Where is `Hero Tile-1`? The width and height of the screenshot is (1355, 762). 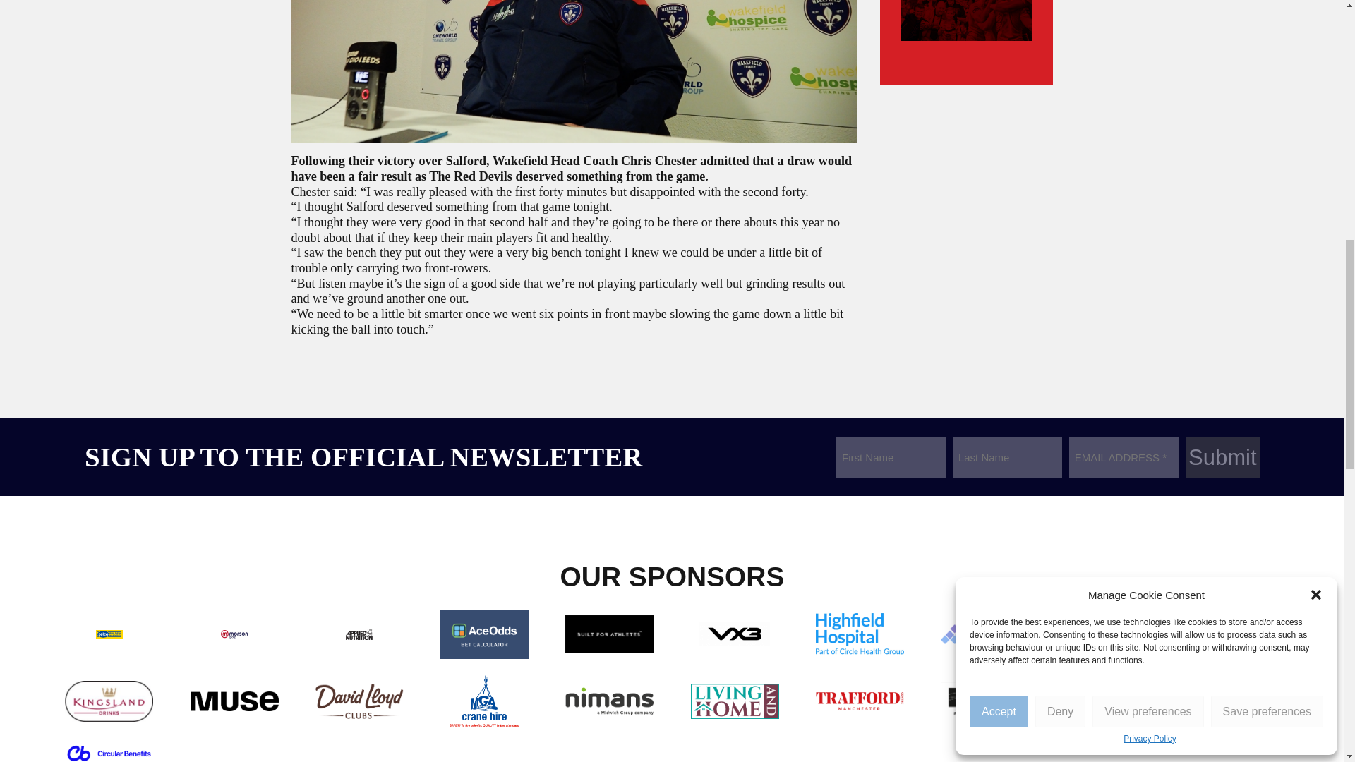
Hero Tile-1 is located at coordinates (967, 20).